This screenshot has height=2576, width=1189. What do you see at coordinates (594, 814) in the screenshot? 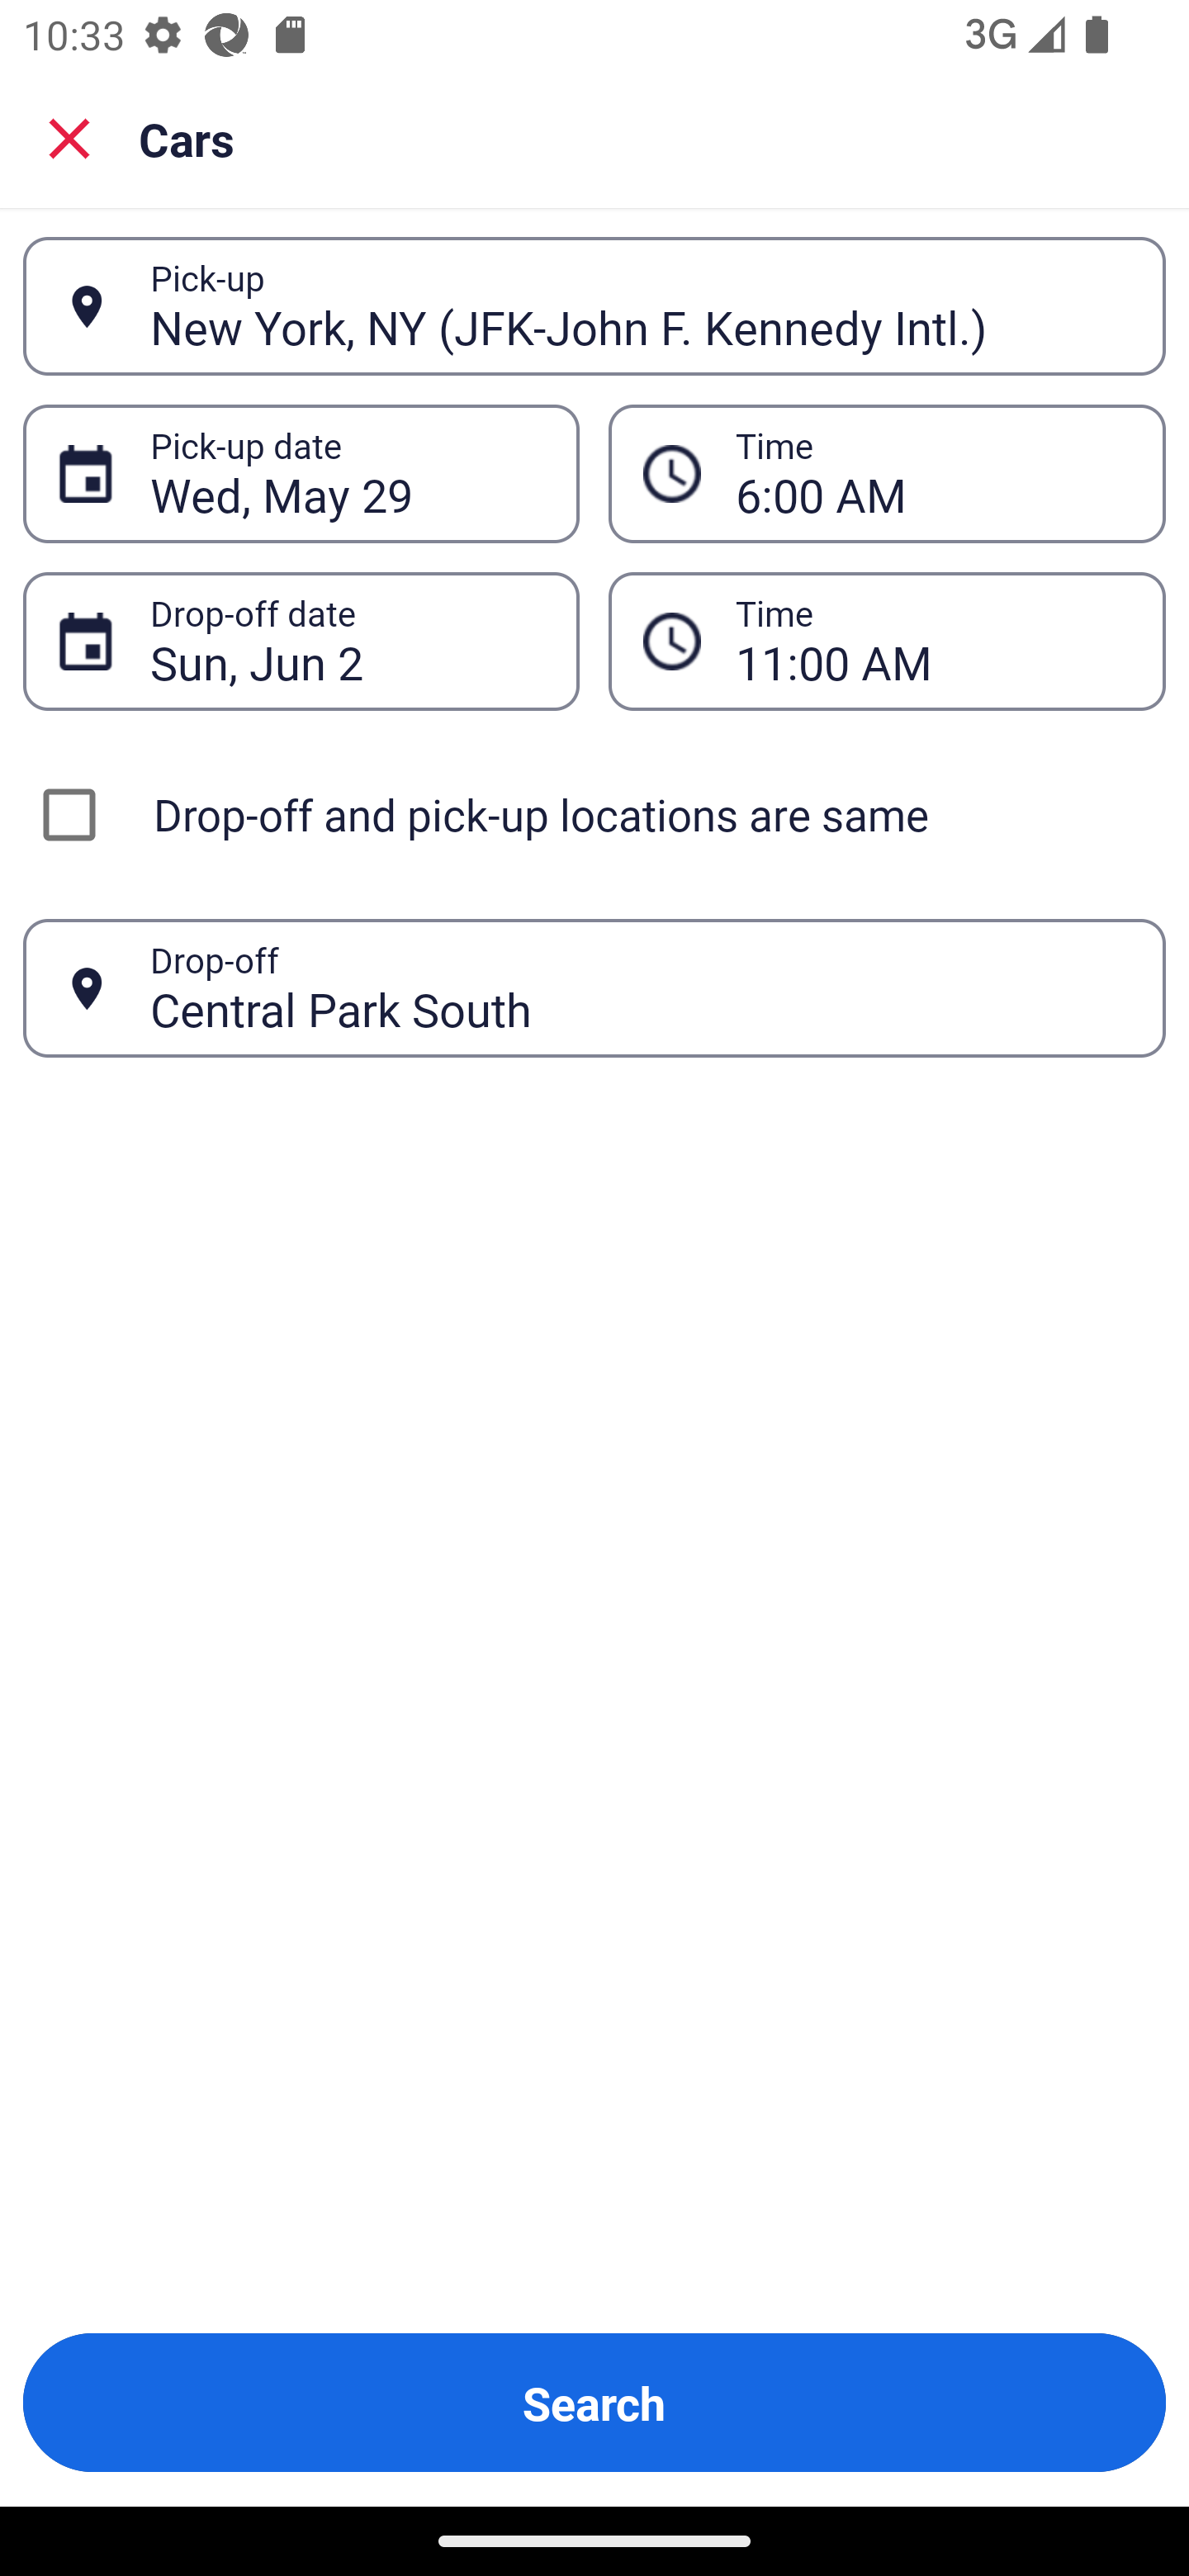
I see `Drop-off and pick-up locations are same` at bounding box center [594, 814].